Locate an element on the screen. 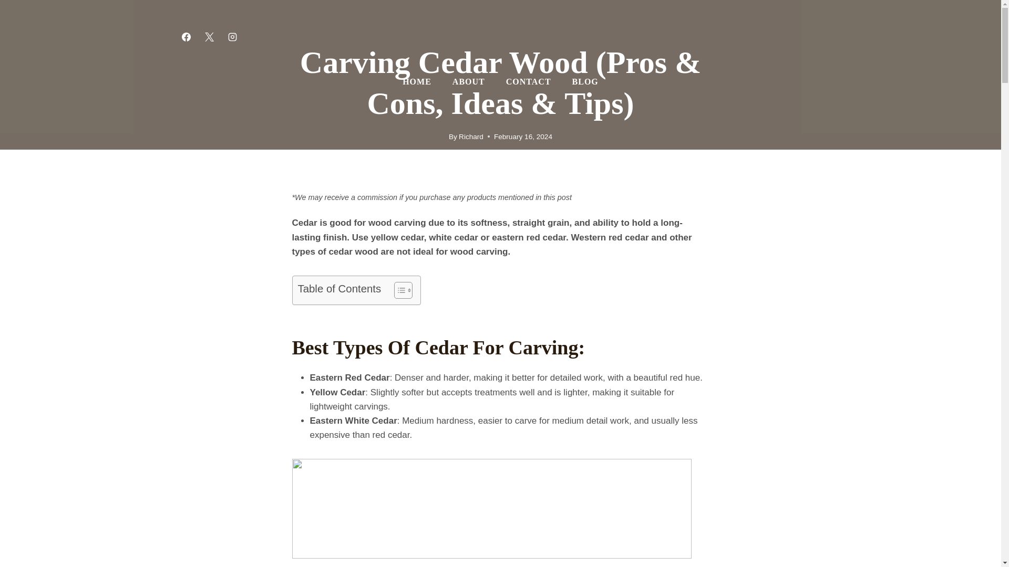 This screenshot has width=1009, height=567. HOME is located at coordinates (417, 82).